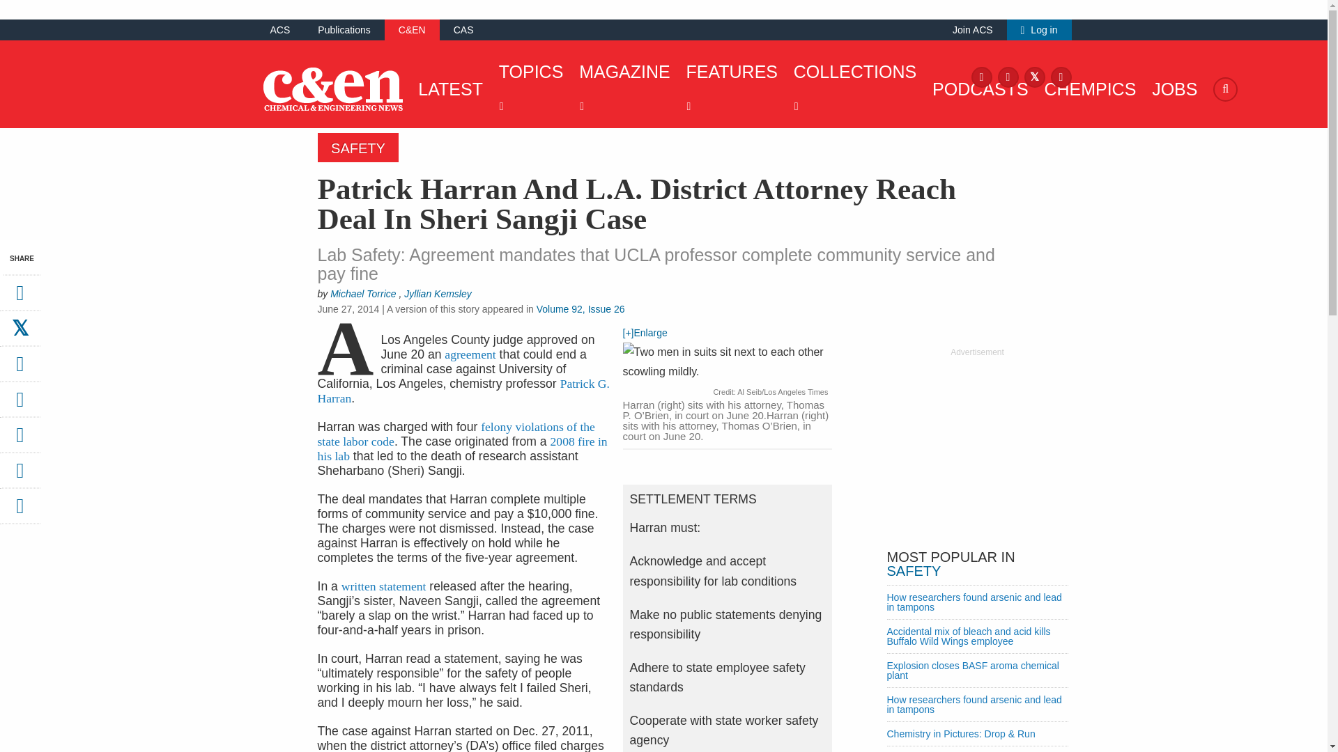 The width and height of the screenshot is (1338, 752). Describe the element at coordinates (464, 391) in the screenshot. I see `Patrick G. Harran` at that location.